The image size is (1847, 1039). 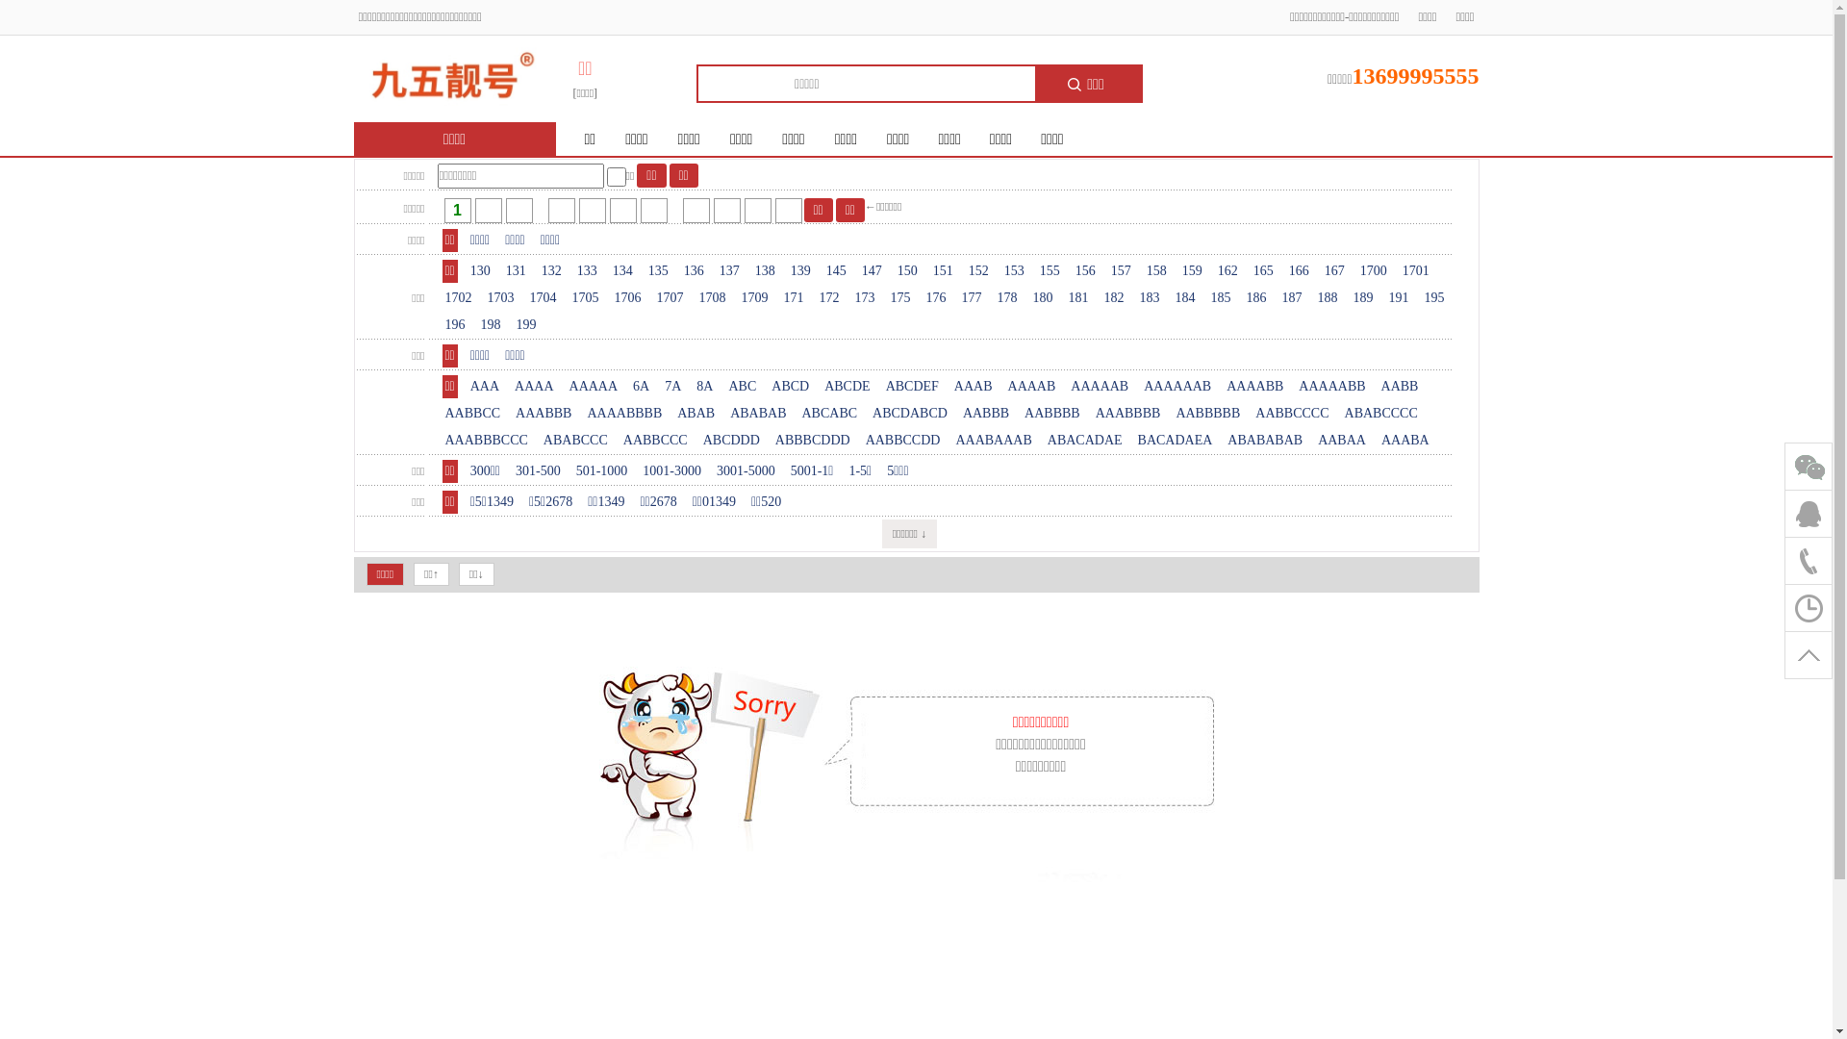 I want to click on 8A, so click(x=704, y=387).